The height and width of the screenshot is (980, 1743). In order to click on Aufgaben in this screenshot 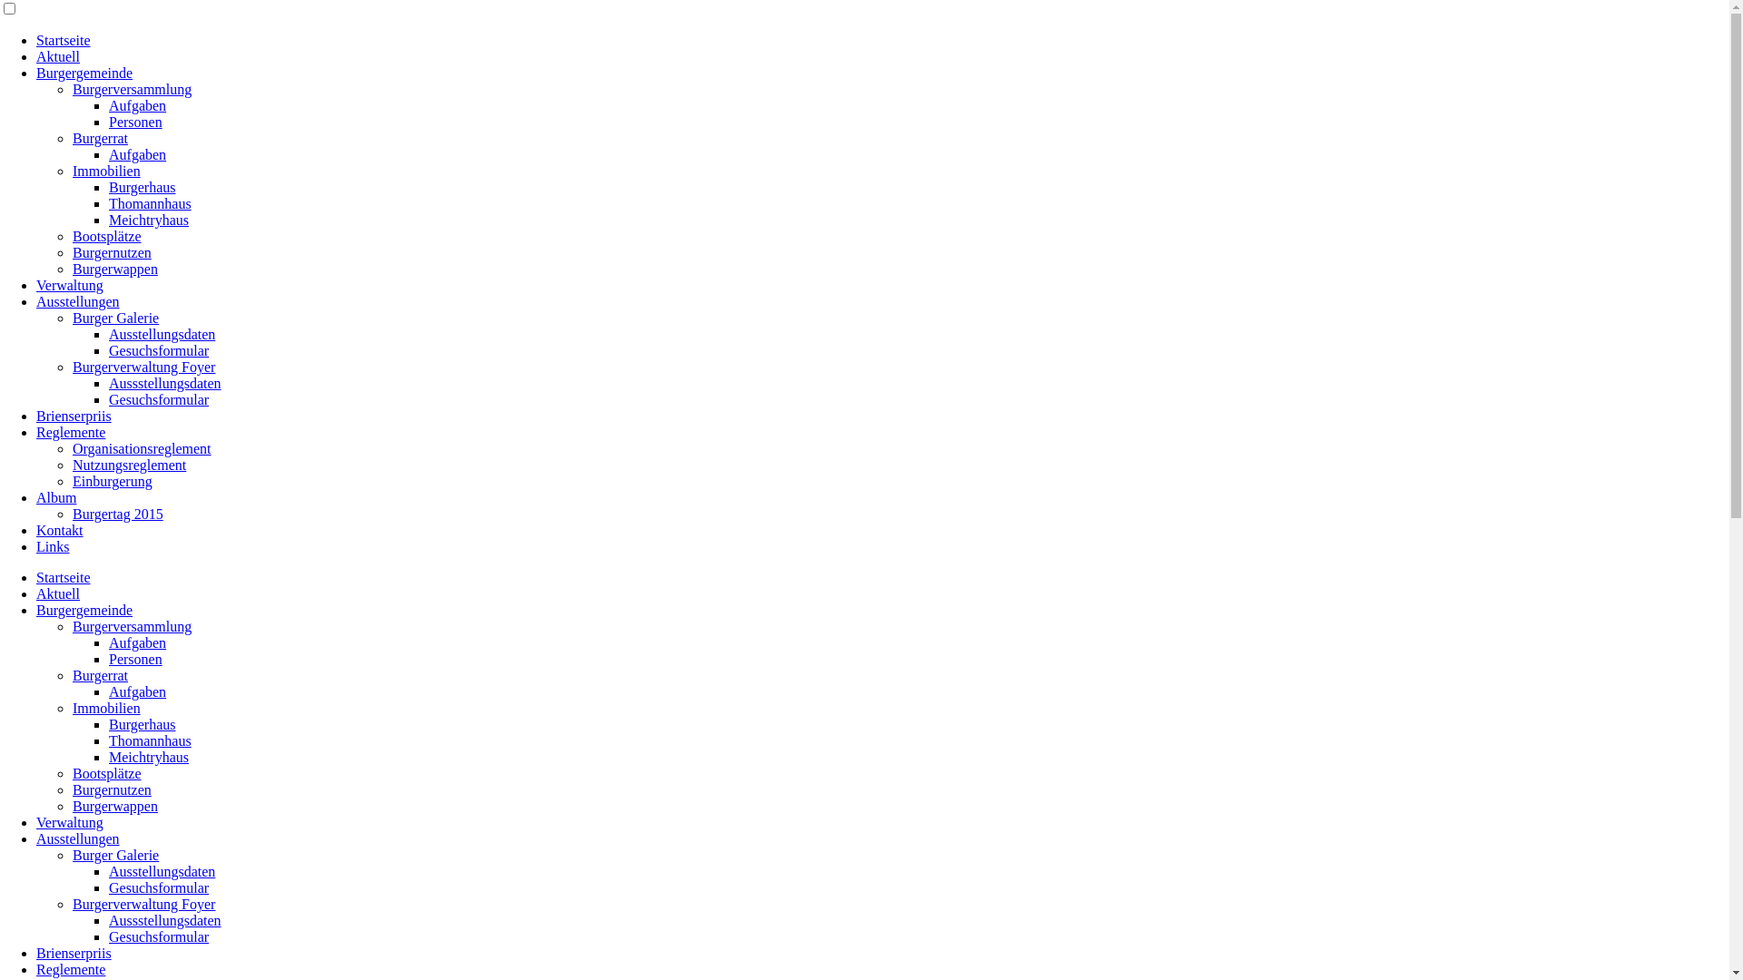, I will do `click(138, 691)`.